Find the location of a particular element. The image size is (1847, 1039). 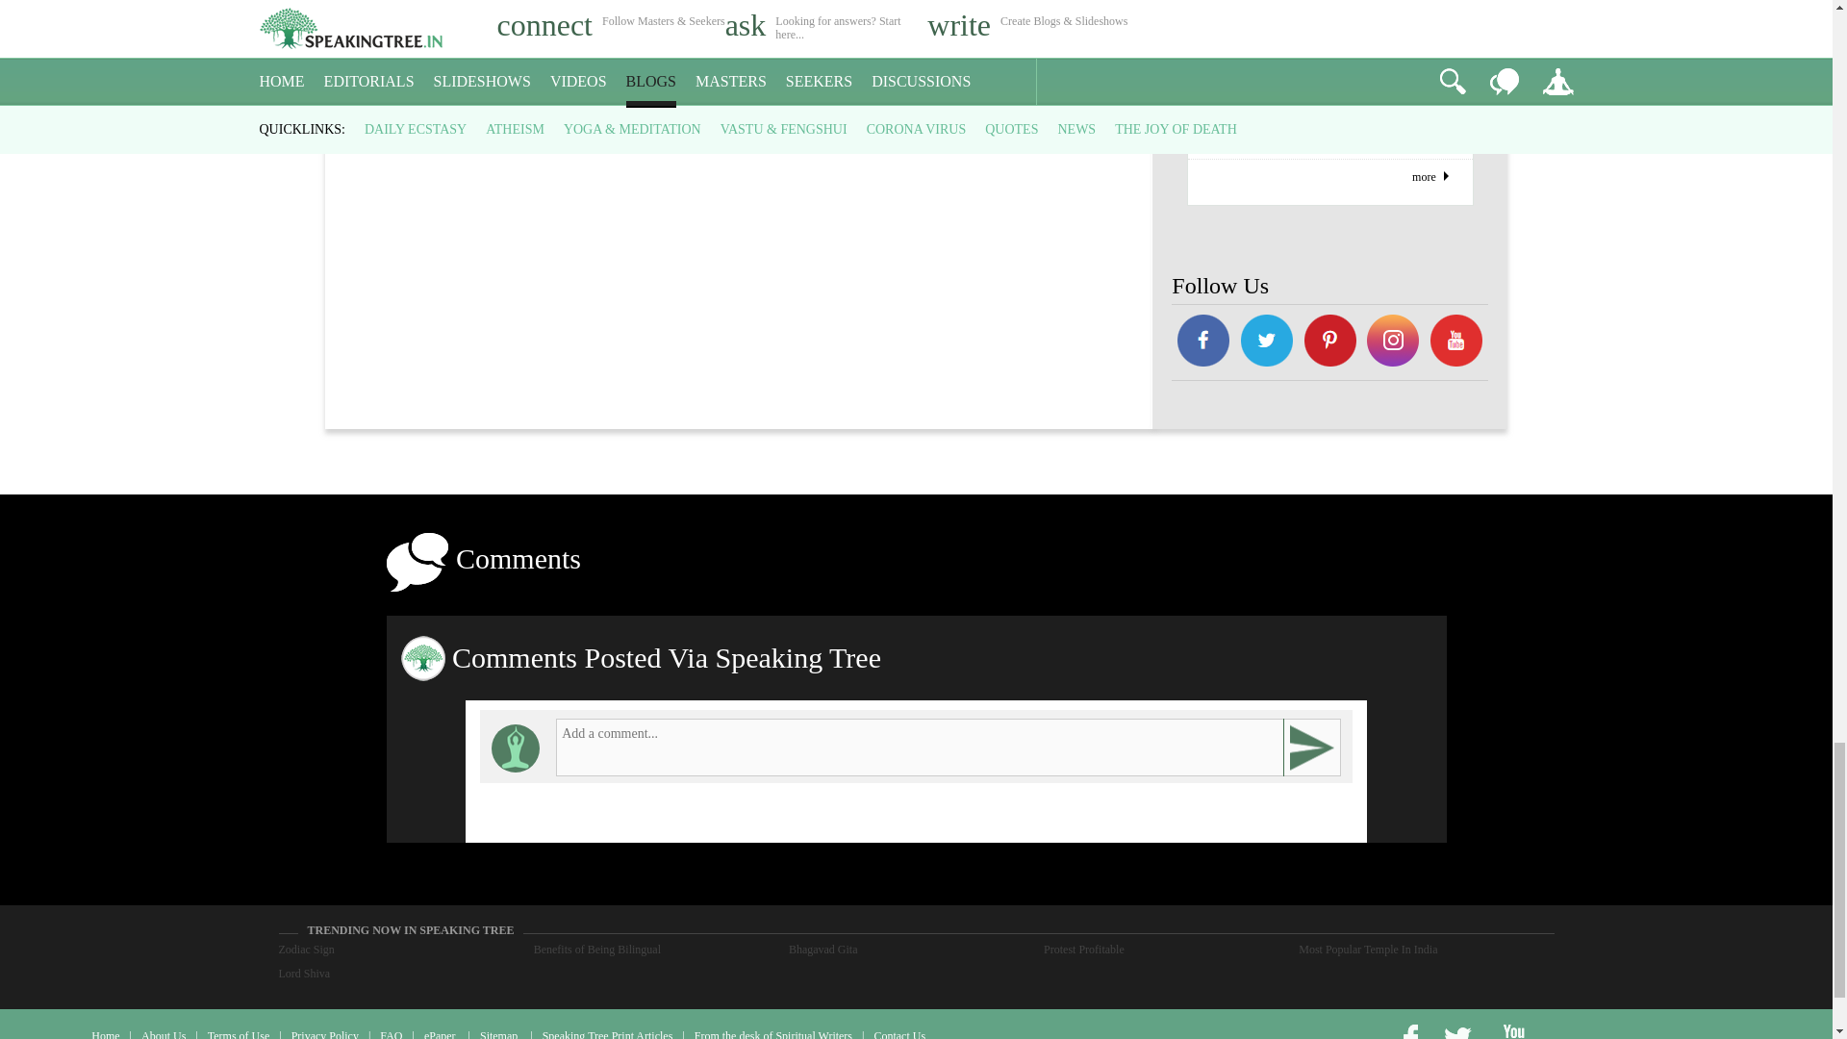

Speaking Tree FaceBook is located at coordinates (1394, 342).